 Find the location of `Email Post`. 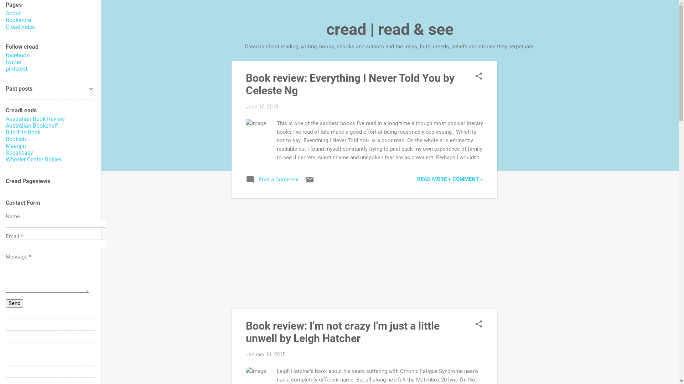

Email Post is located at coordinates (310, 182).